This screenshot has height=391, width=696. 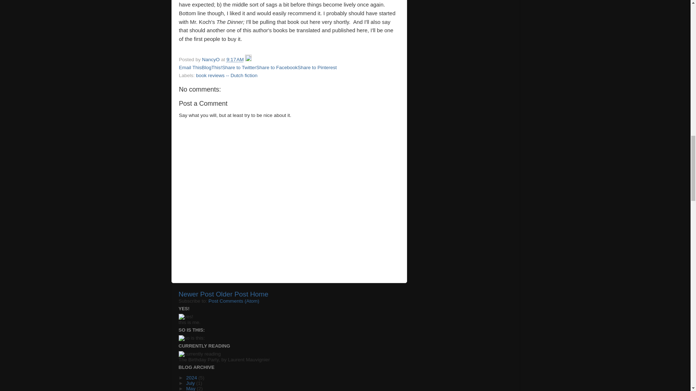 I want to click on Older Post, so click(x=232, y=294).